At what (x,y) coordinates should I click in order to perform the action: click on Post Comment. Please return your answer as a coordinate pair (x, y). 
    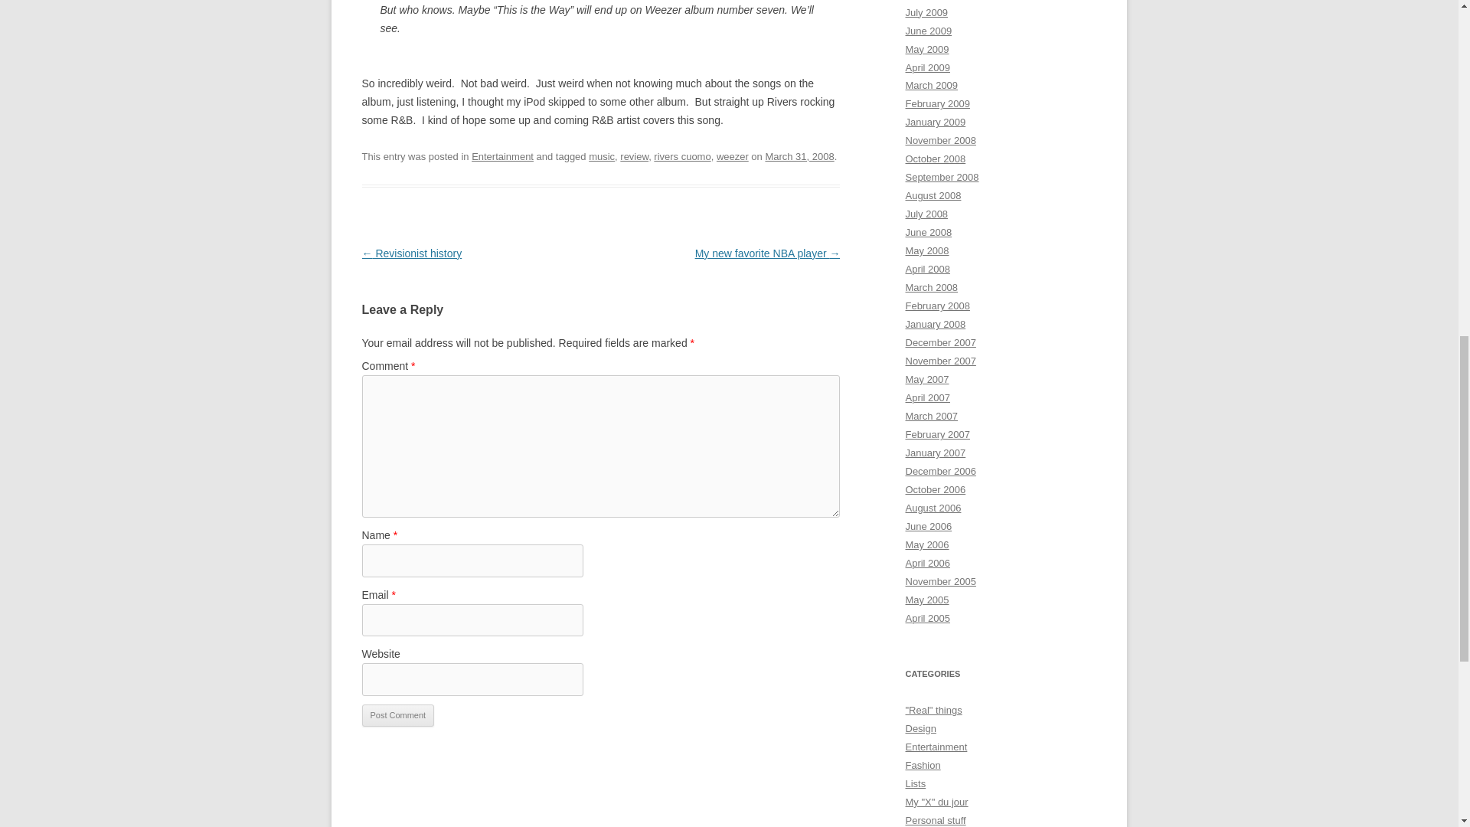
    Looking at the image, I should click on (397, 716).